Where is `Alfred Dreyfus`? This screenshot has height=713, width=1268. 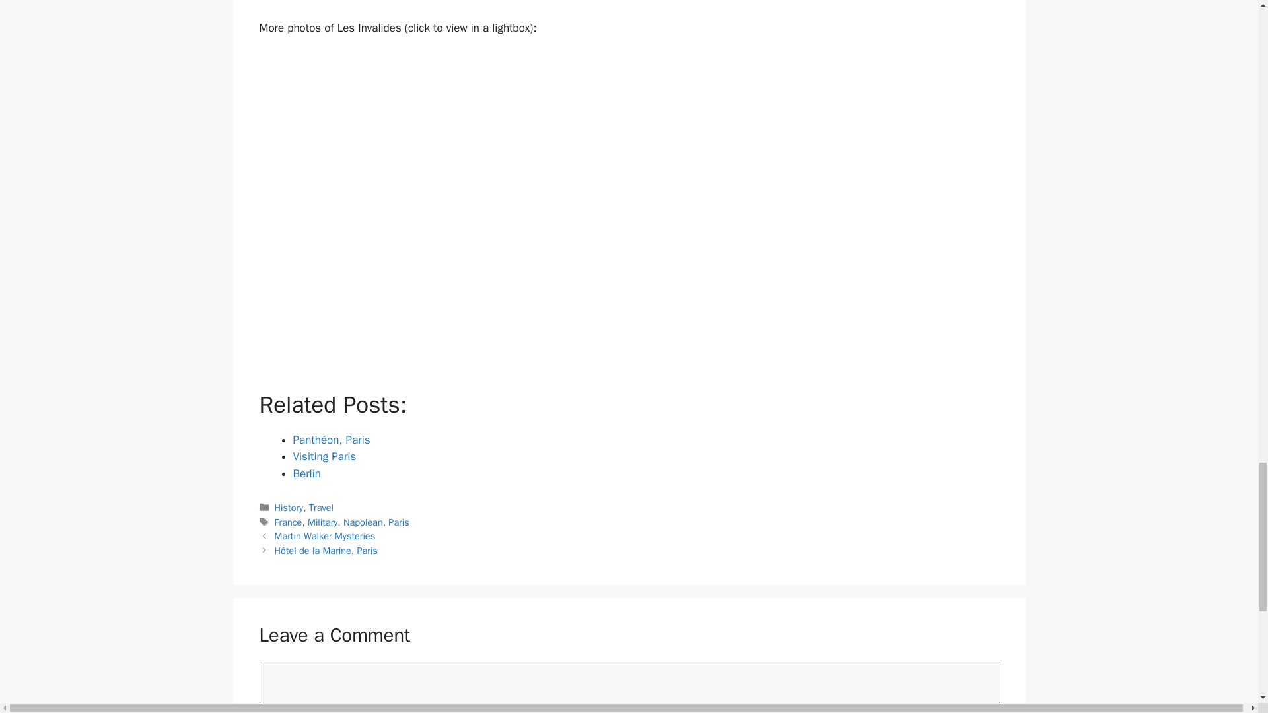
Alfred Dreyfus is located at coordinates (538, 1).